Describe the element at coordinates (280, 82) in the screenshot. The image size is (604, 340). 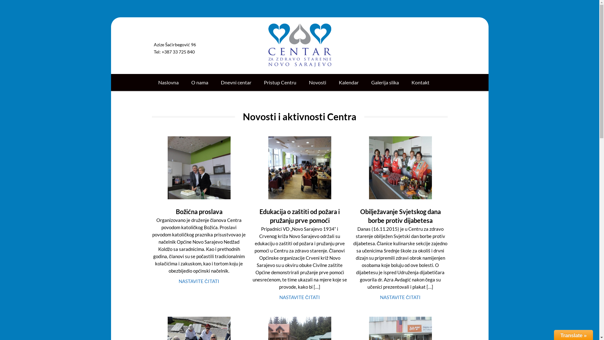
I see `Pristup Centru` at that location.